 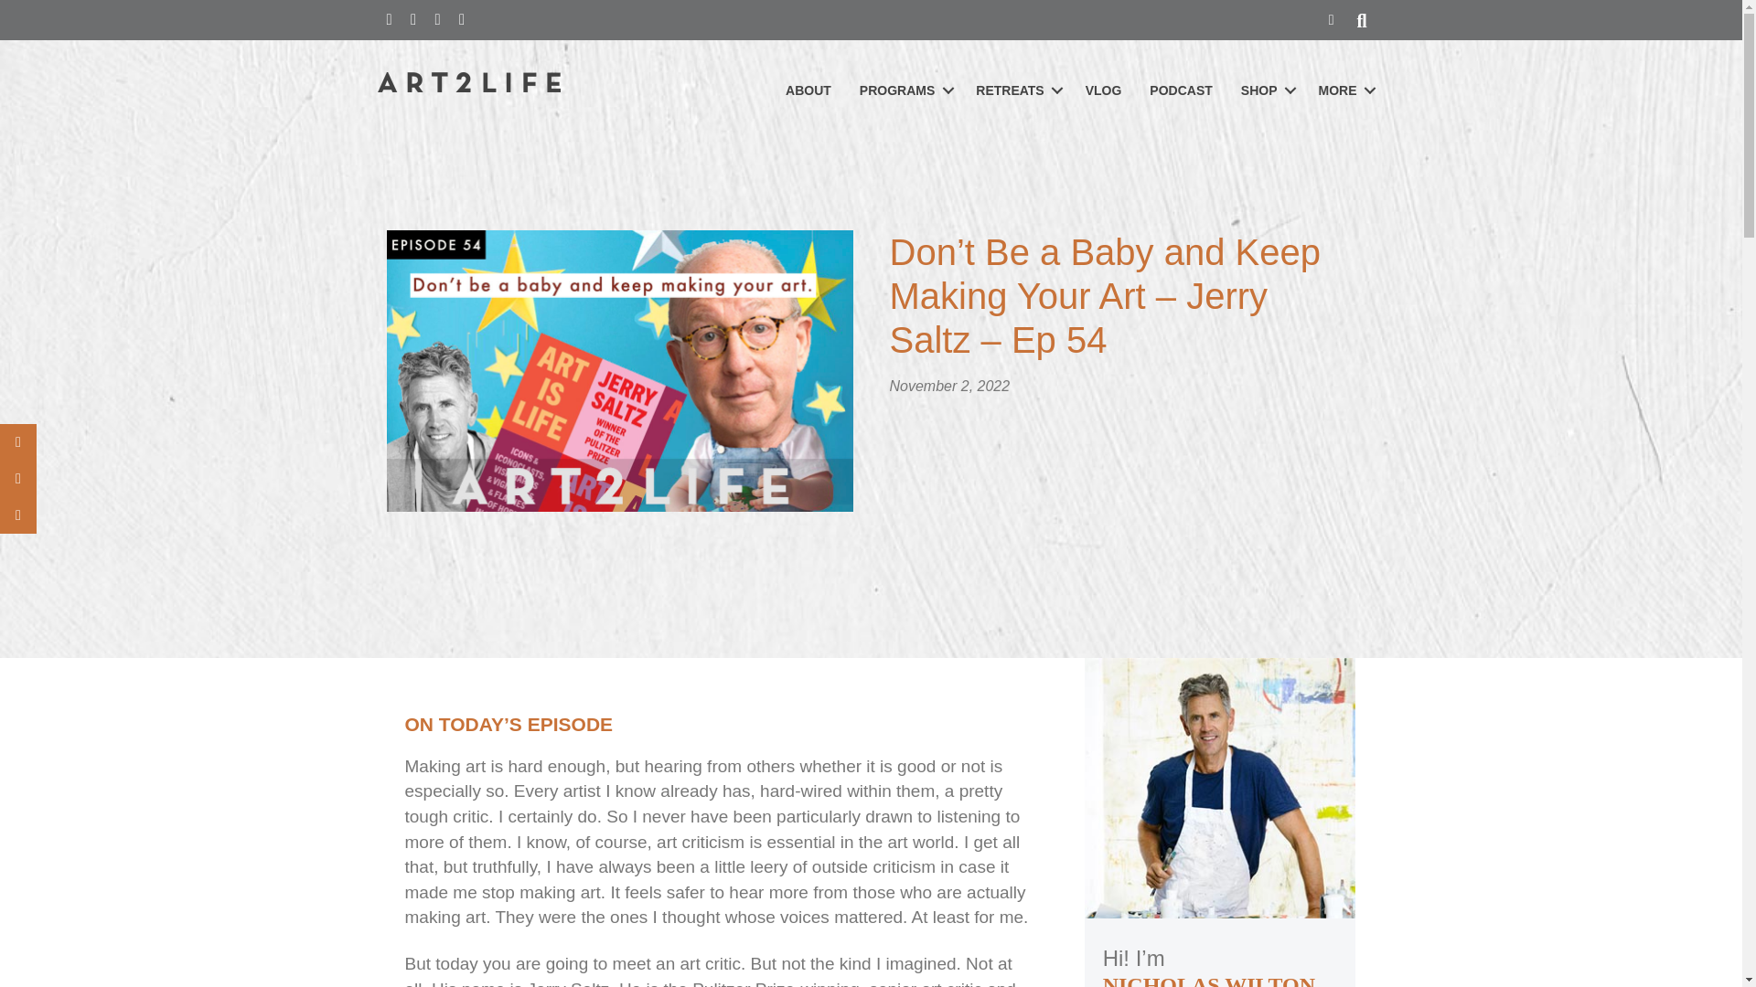 I want to click on PROGRAMS, so click(x=904, y=90).